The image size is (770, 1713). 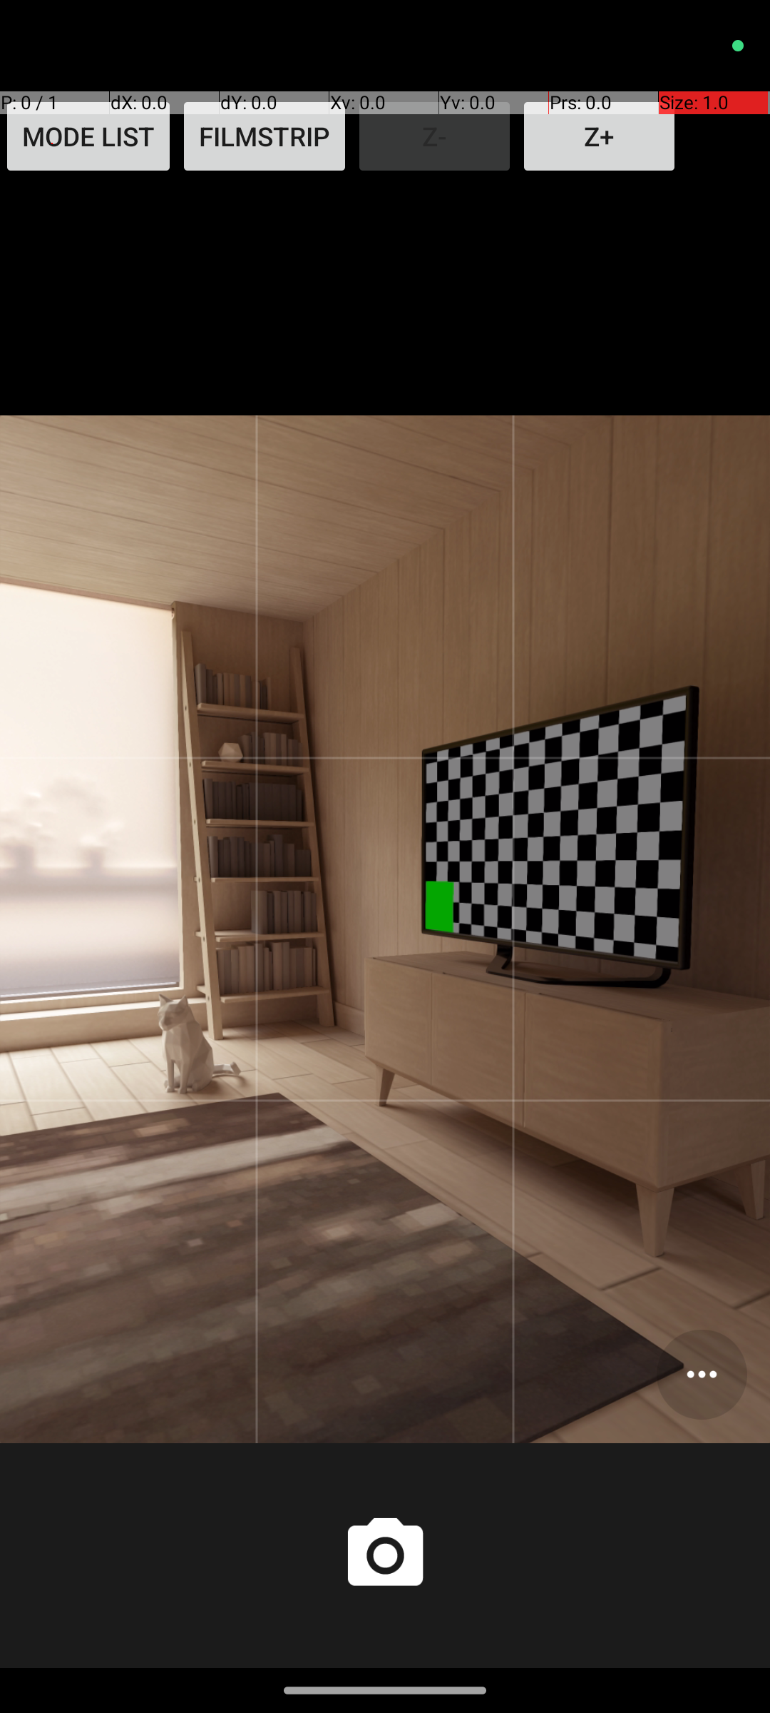 I want to click on Shutter, so click(x=385, y=1556).